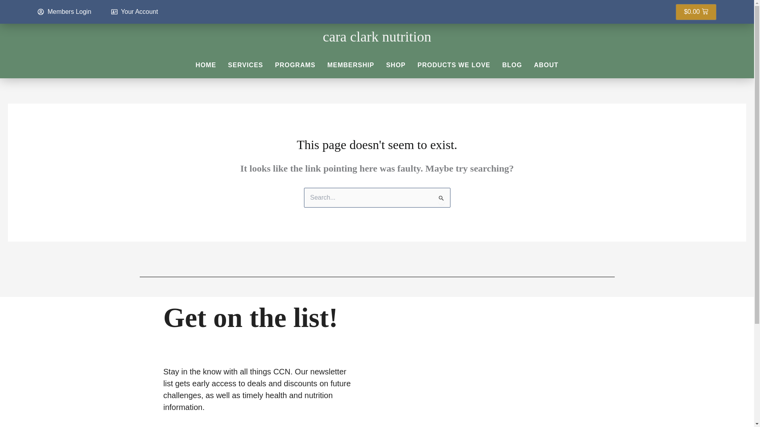 Image resolution: width=760 pixels, height=427 pixels. What do you see at coordinates (135, 12) in the screenshot?
I see `Your Account` at bounding box center [135, 12].